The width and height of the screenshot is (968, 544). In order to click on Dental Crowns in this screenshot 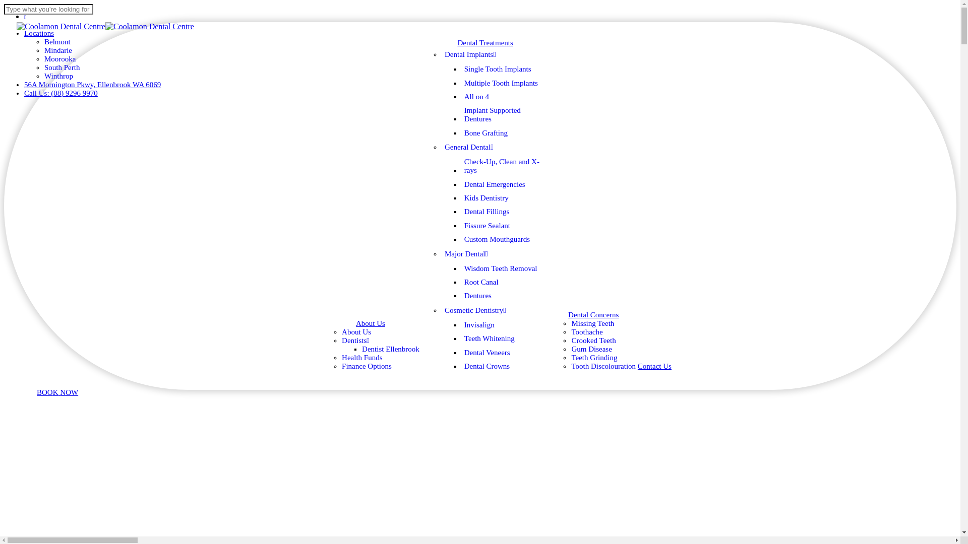, I will do `click(487, 367)`.